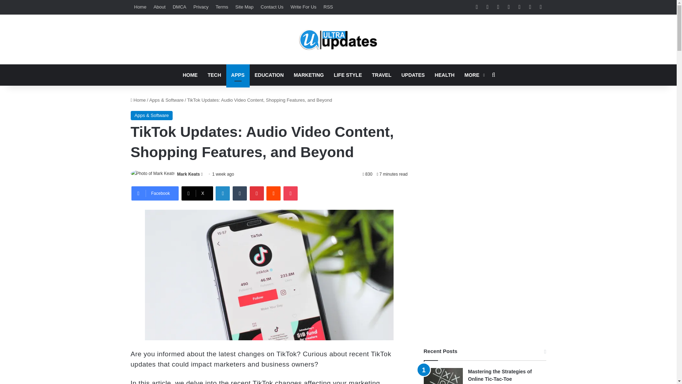 The width and height of the screenshot is (682, 384). I want to click on Contact Us, so click(272, 7).